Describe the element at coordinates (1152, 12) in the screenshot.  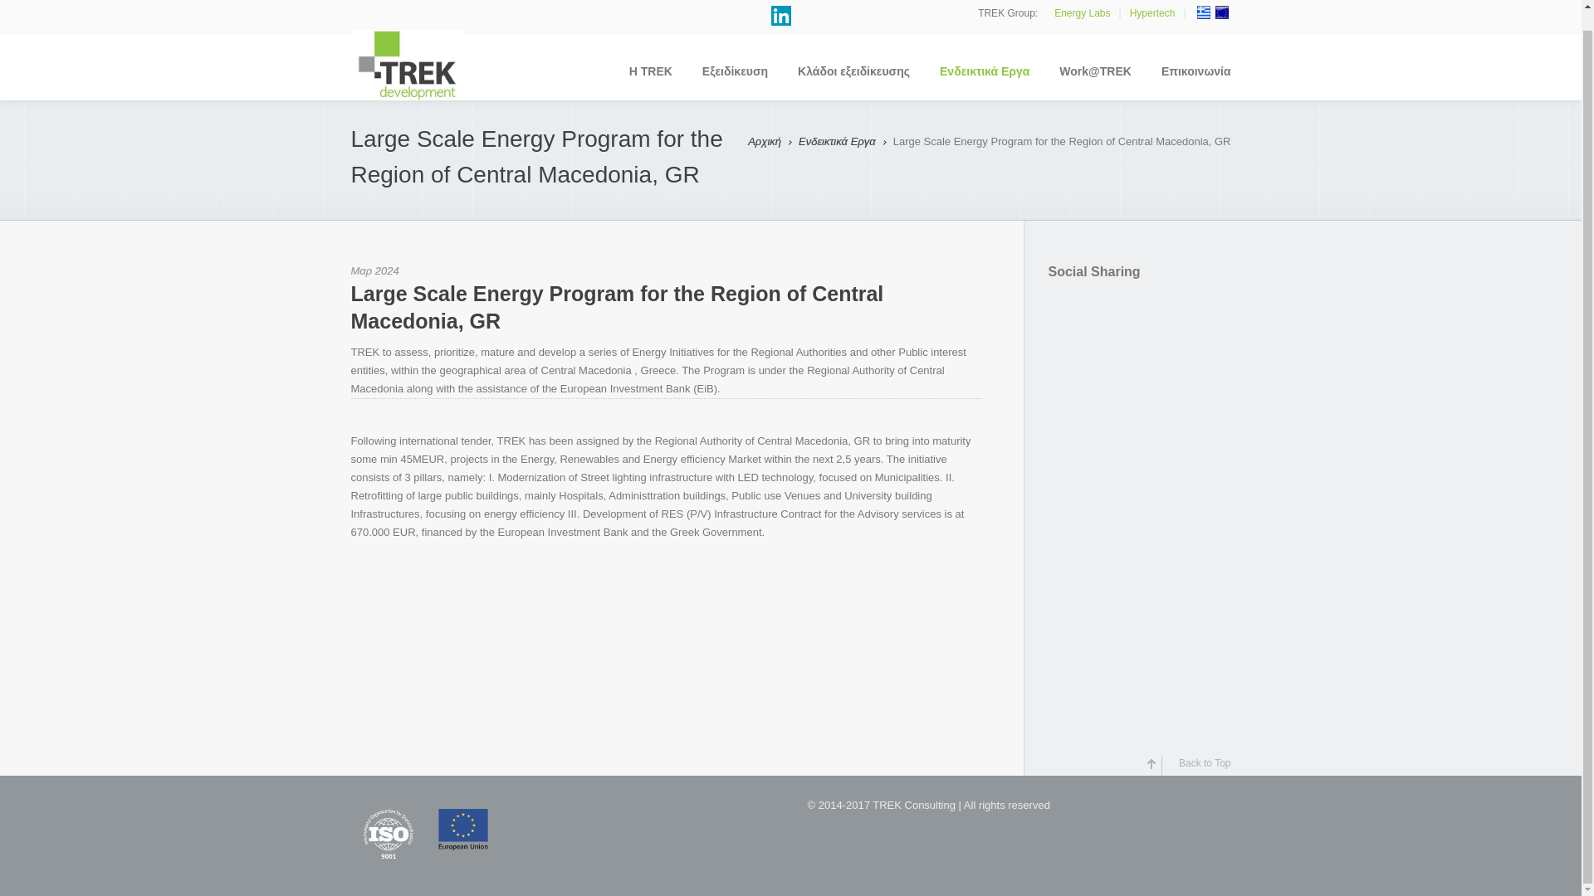
I see `Hypertech` at that location.